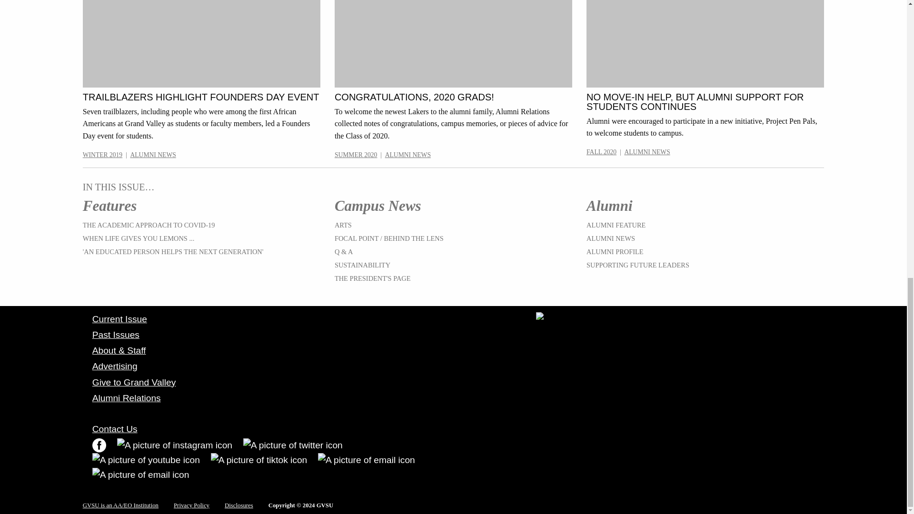  What do you see at coordinates (173, 251) in the screenshot?
I see `WINTER 2019` at bounding box center [173, 251].